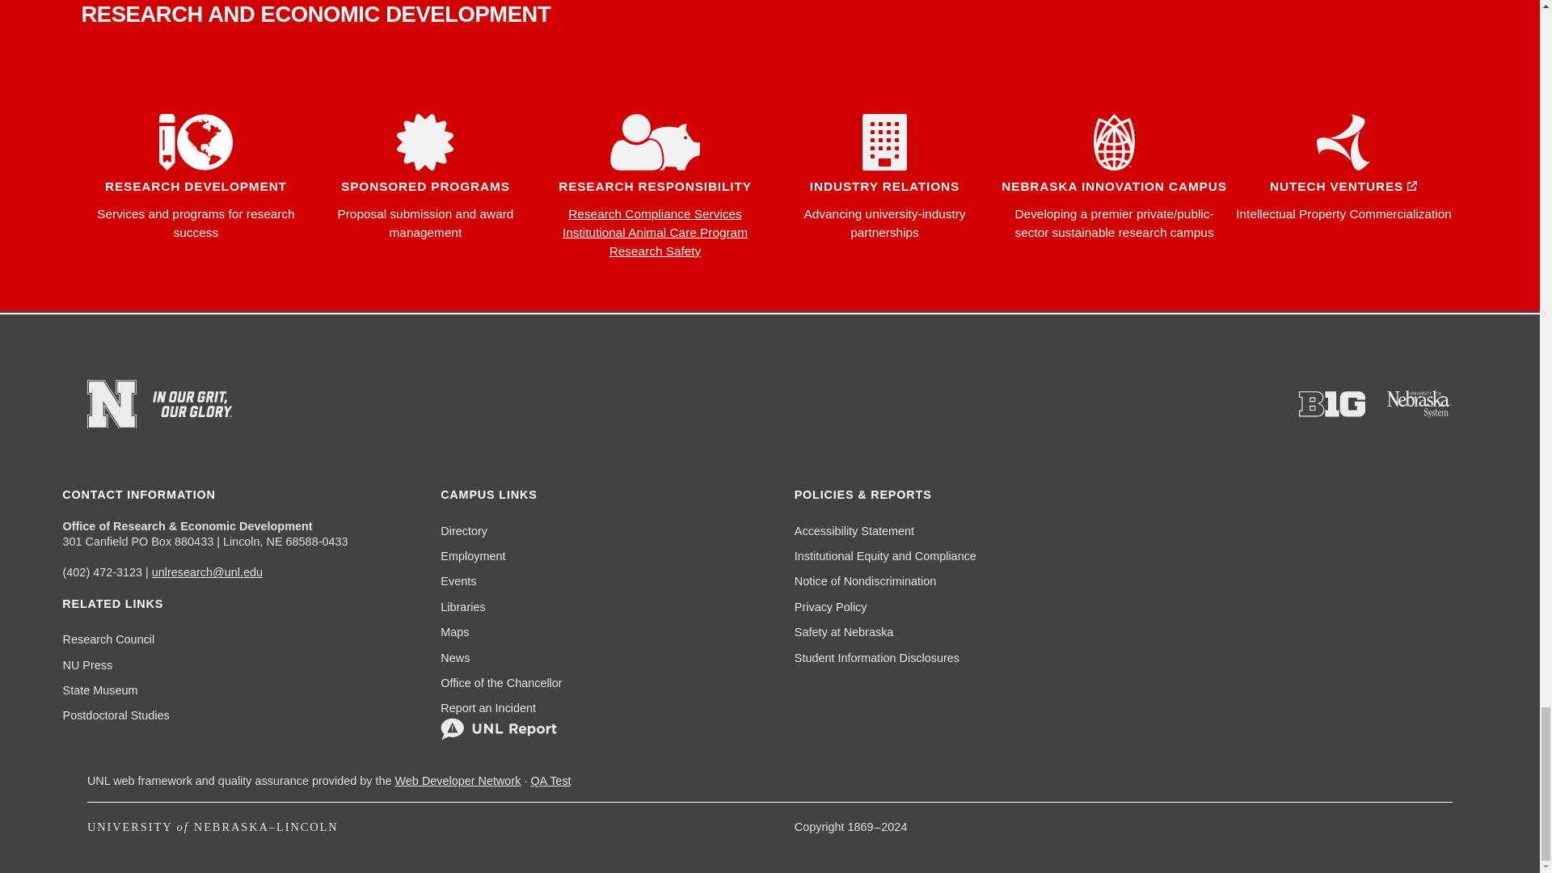 This screenshot has height=873, width=1552. What do you see at coordinates (88, 665) in the screenshot?
I see `University of Nebraska Press ` at bounding box center [88, 665].